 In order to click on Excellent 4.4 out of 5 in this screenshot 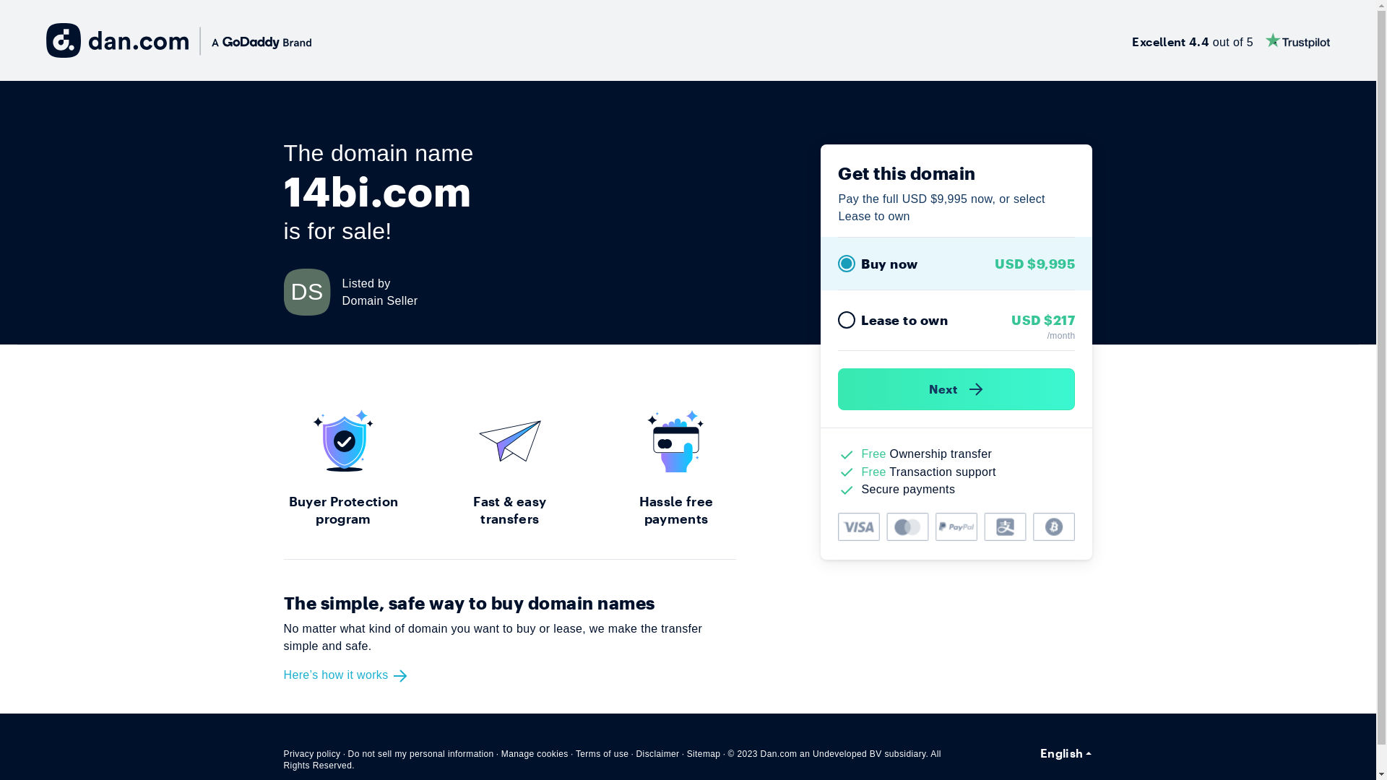, I will do `click(1231, 40)`.